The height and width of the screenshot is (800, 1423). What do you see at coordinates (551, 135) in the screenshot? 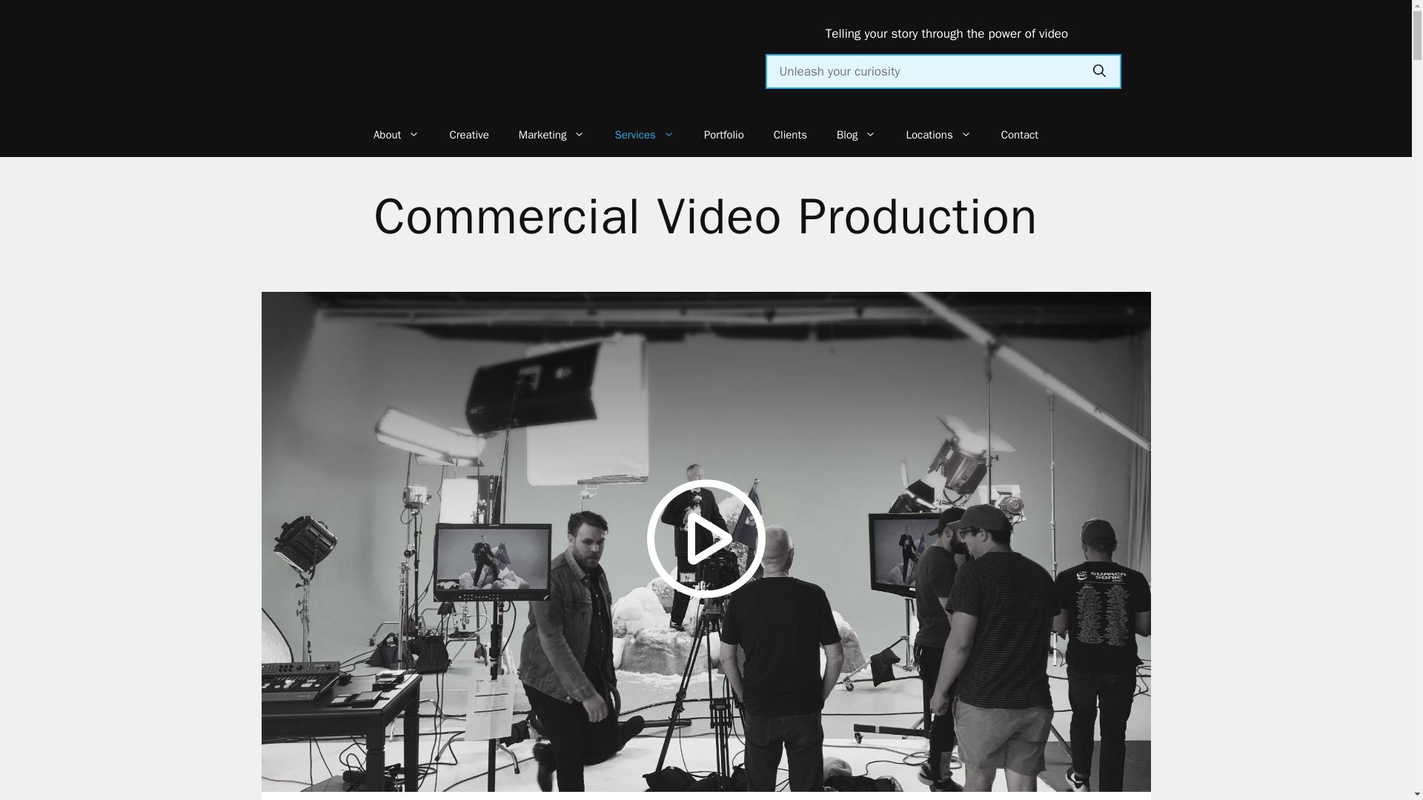
I see `Marketing` at bounding box center [551, 135].